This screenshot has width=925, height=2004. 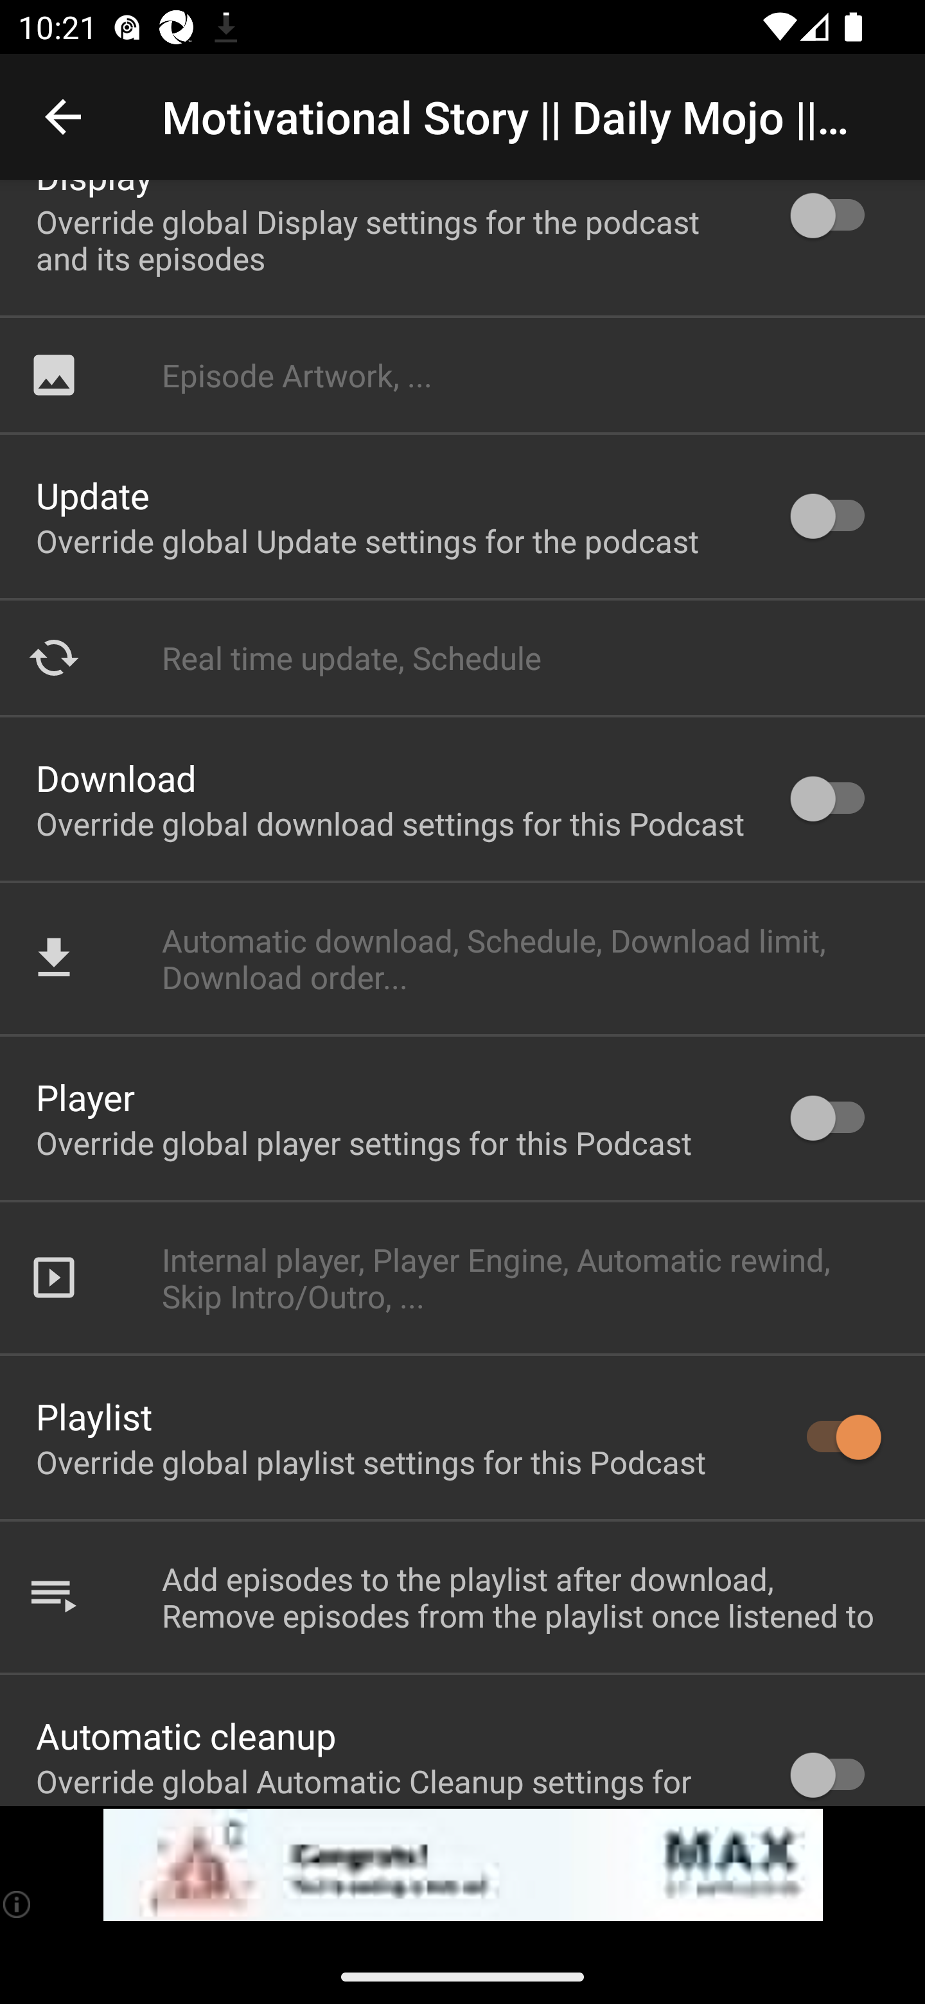 I want to click on Real time update, Schedule, so click(x=463, y=658).